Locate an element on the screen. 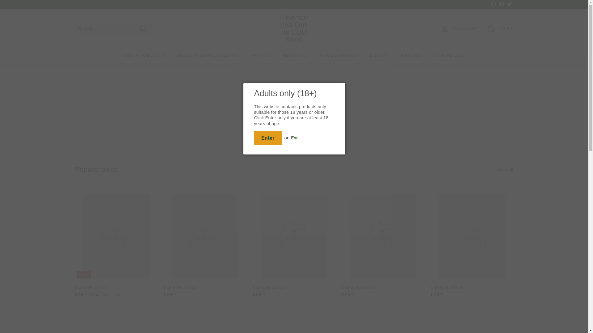 Image resolution: width=593 pixels, height=333 pixels. Exit is located at coordinates (295, 138).